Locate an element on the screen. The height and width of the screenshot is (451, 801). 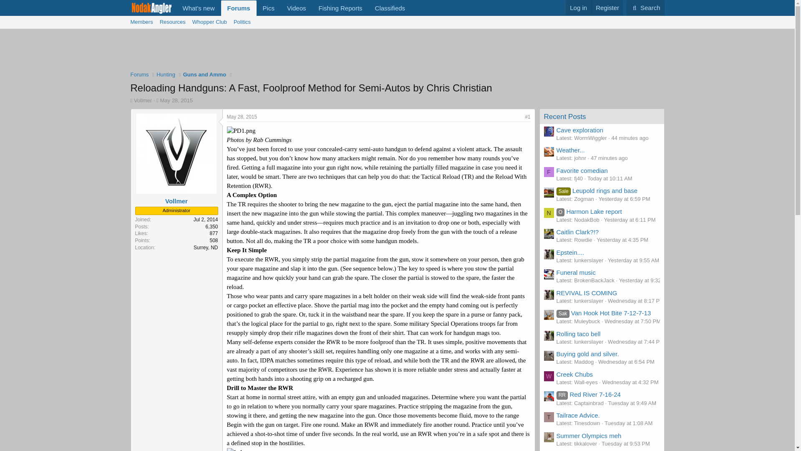
Vollmer is located at coordinates (143, 100).